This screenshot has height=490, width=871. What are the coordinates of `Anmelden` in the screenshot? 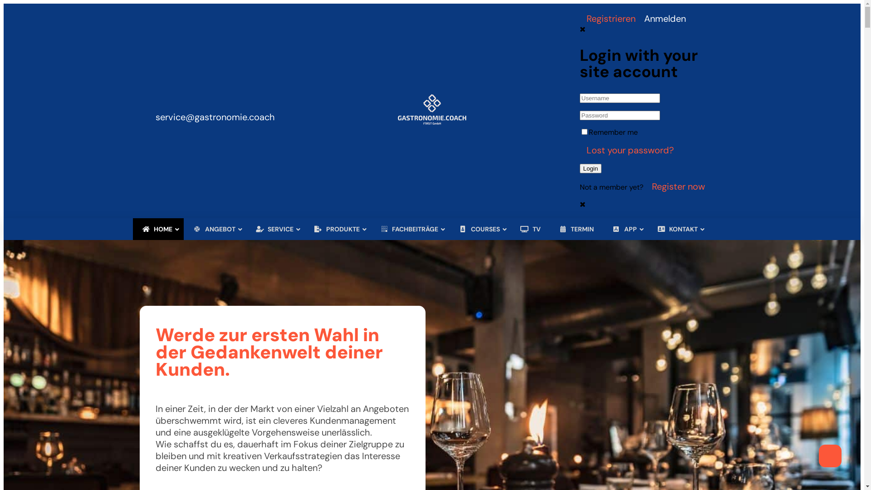 It's located at (663, 19).